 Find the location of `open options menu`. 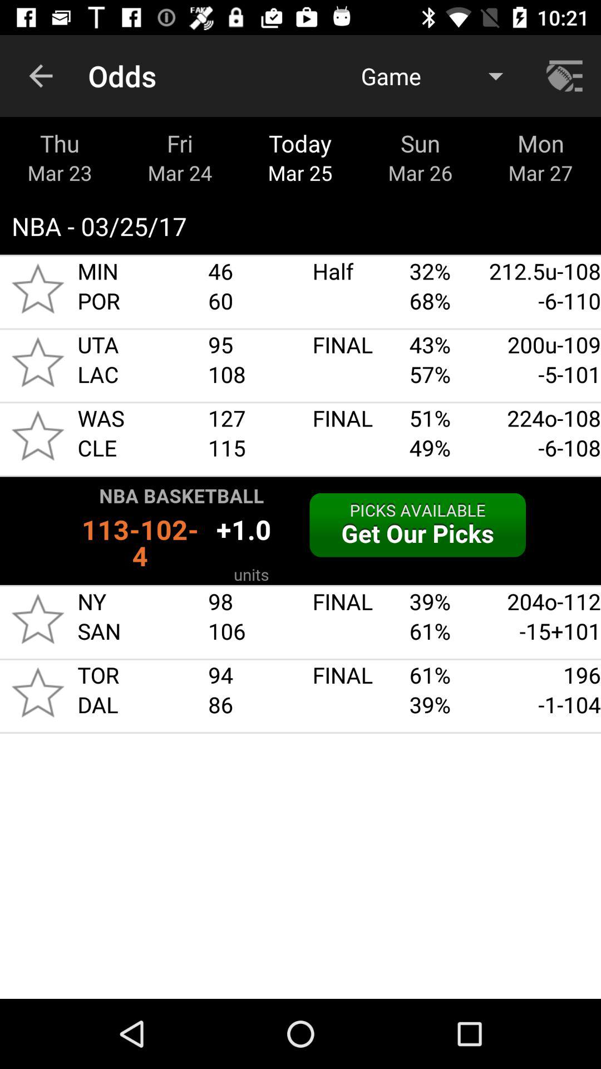

open options menu is located at coordinates (566, 76).